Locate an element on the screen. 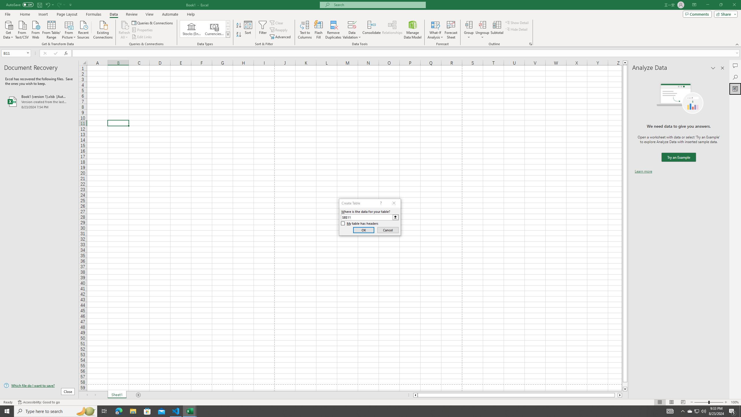  File Tab is located at coordinates (8, 14).